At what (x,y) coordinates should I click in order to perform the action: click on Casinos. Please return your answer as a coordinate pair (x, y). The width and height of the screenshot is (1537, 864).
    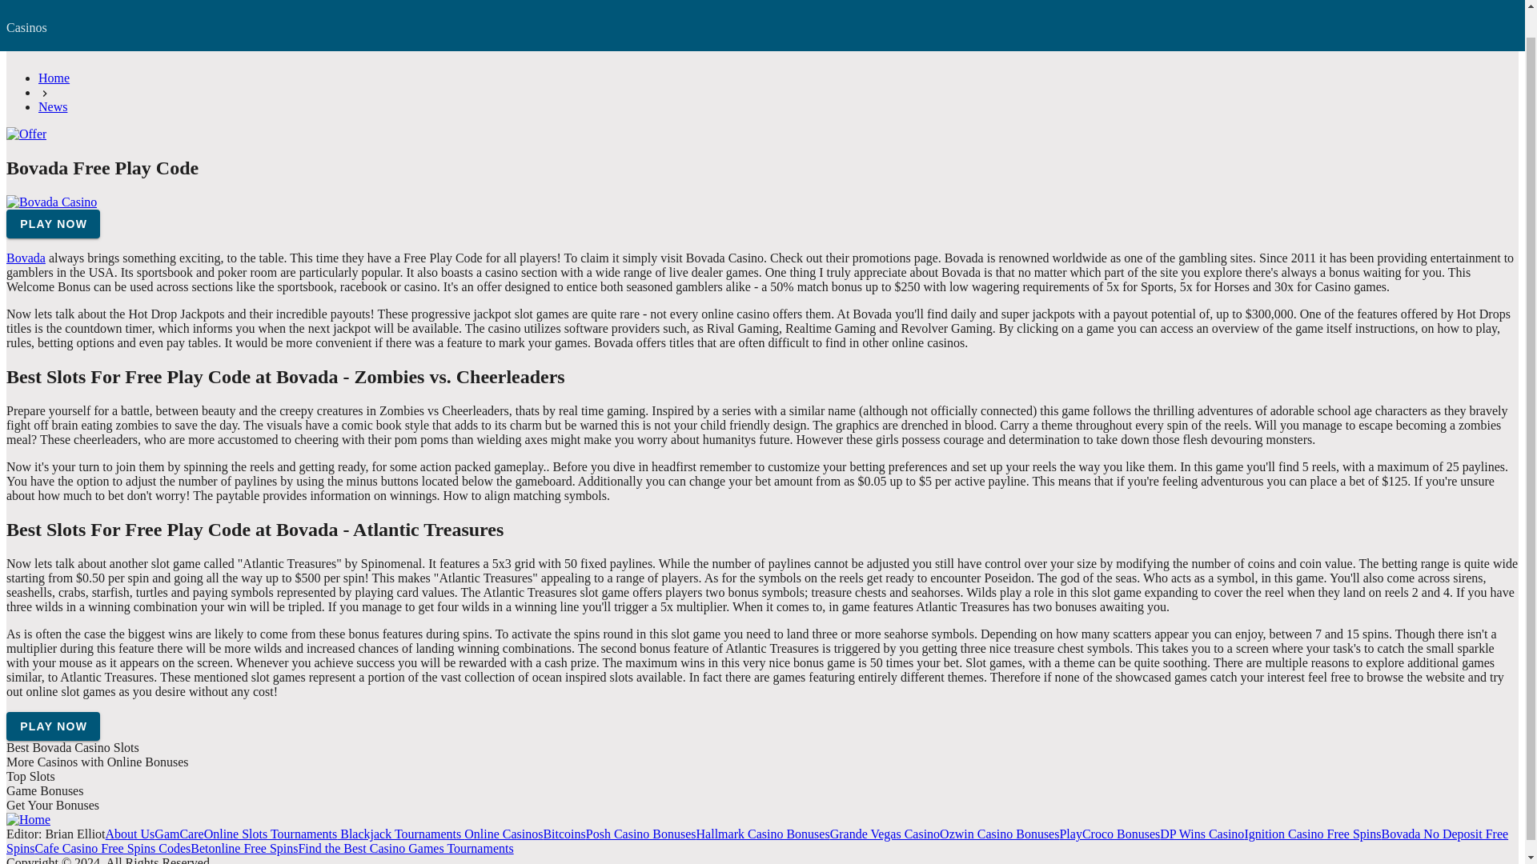
    Looking at the image, I should click on (67, 11).